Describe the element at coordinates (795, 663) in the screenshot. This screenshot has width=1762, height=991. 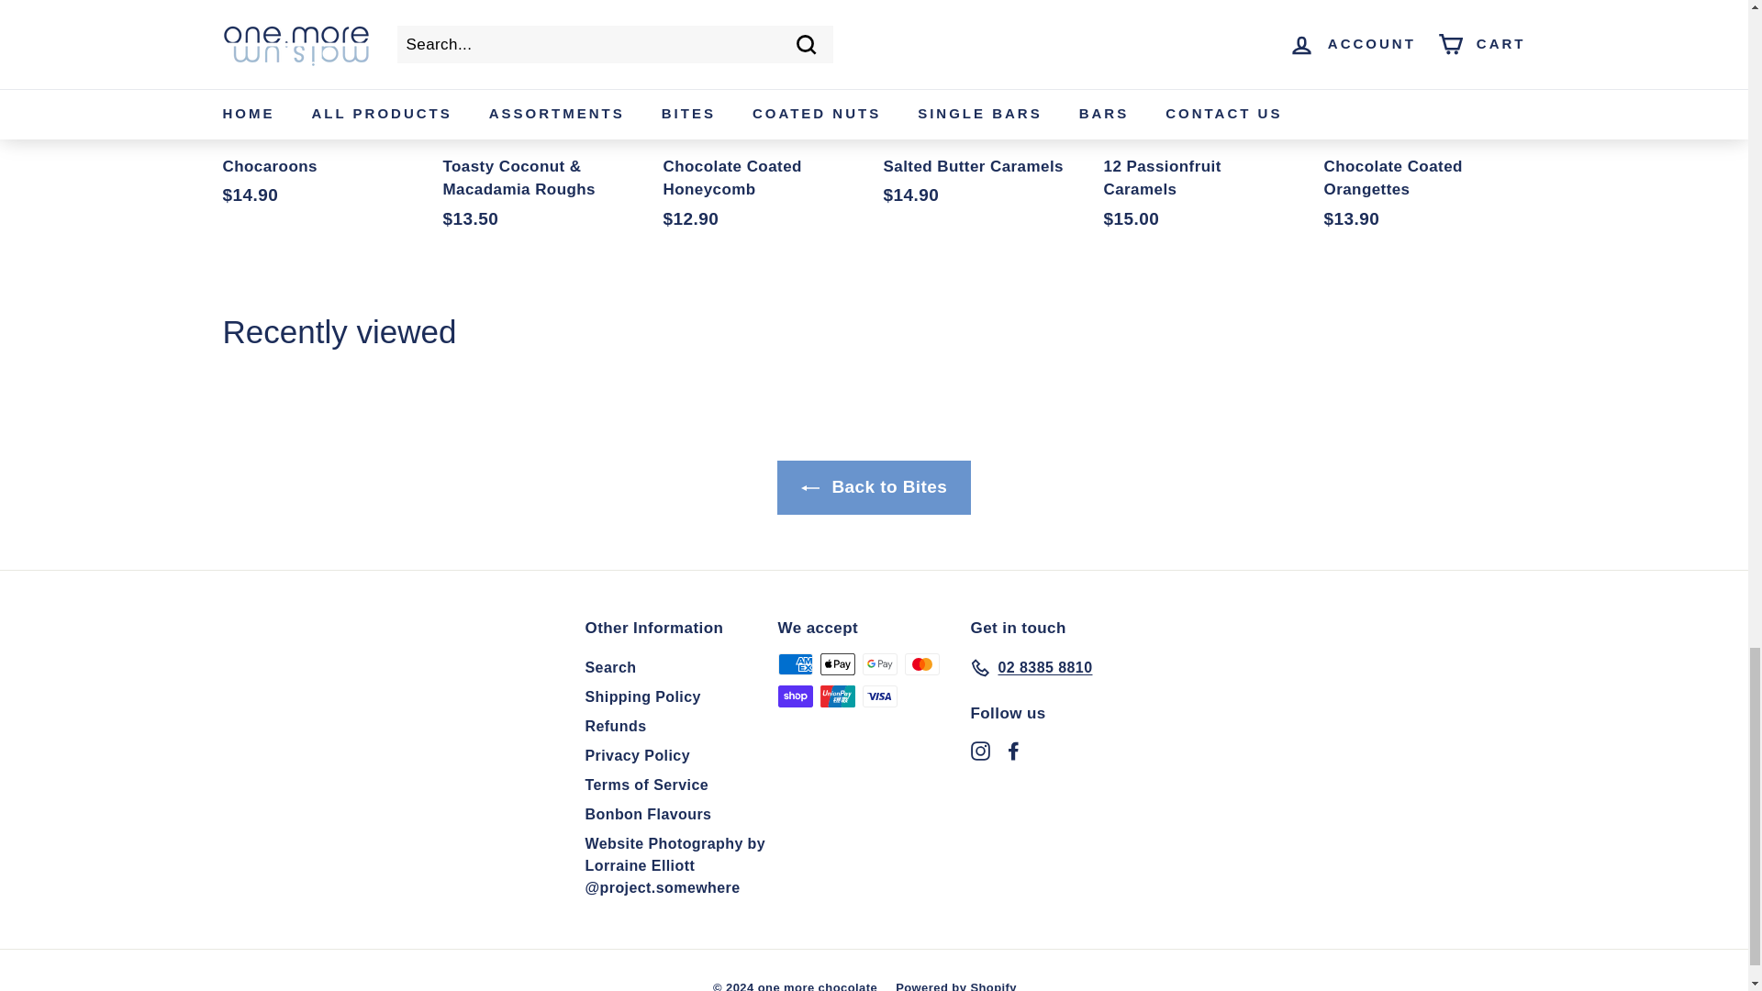
I see `American Express` at that location.